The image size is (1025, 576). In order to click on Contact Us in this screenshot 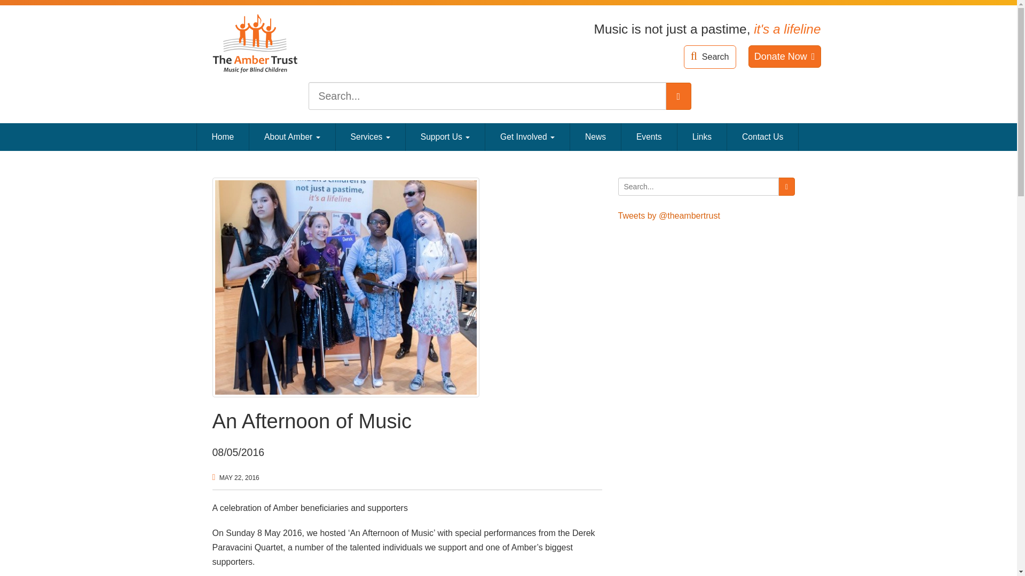, I will do `click(762, 137)`.